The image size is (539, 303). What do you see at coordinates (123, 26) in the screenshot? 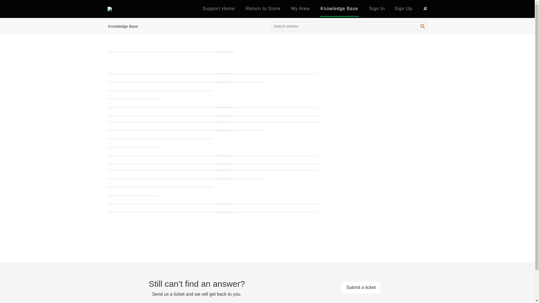
I see `Knowledge Base` at bounding box center [123, 26].